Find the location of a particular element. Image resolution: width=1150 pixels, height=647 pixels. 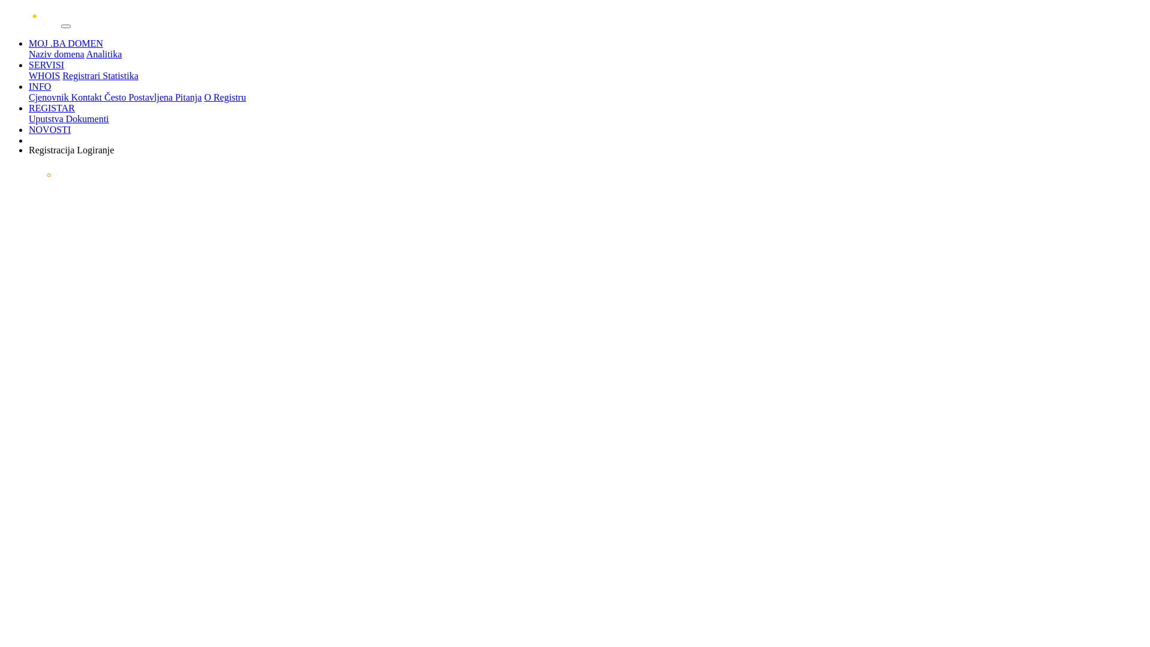

MOJ .BA DOMEN is located at coordinates (66, 43).